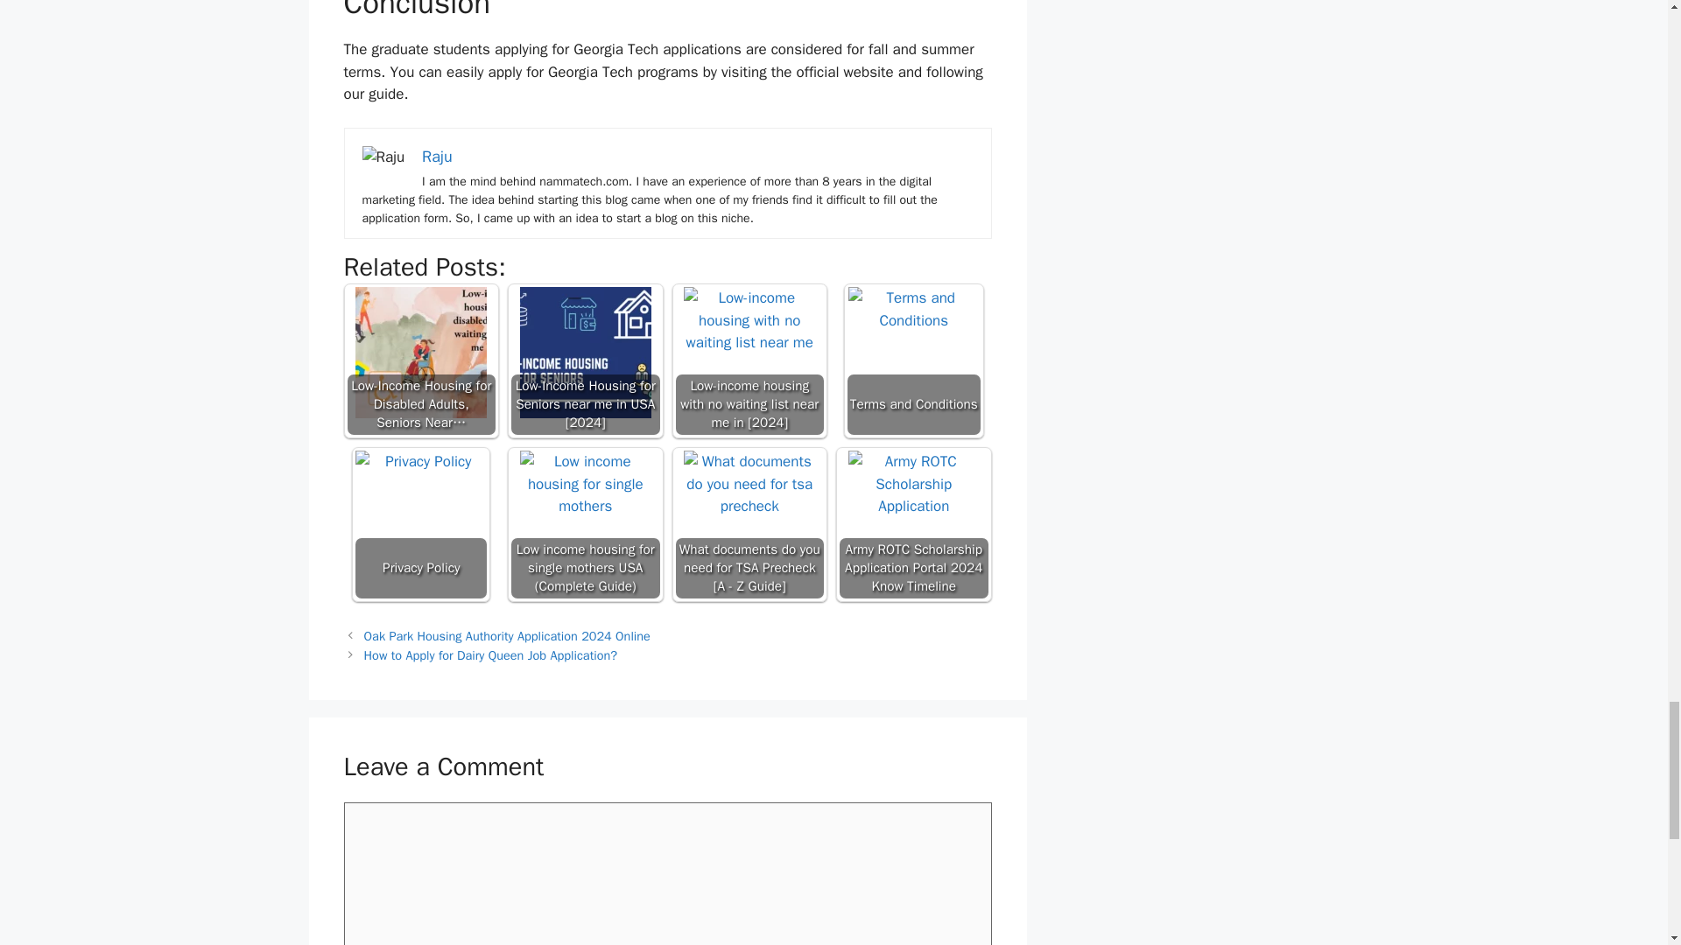 The image size is (1681, 945). Describe the element at coordinates (420, 516) in the screenshot. I see `Privacy Policy` at that location.